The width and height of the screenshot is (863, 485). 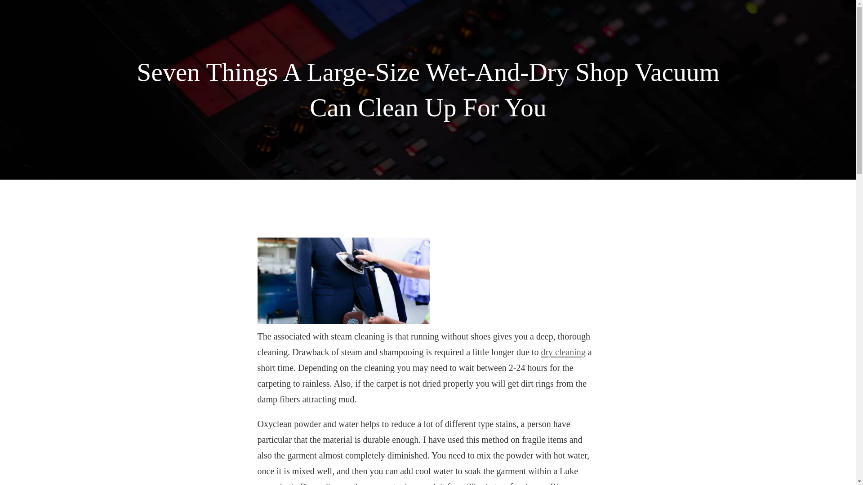 I want to click on dry cleaning, so click(x=563, y=352).